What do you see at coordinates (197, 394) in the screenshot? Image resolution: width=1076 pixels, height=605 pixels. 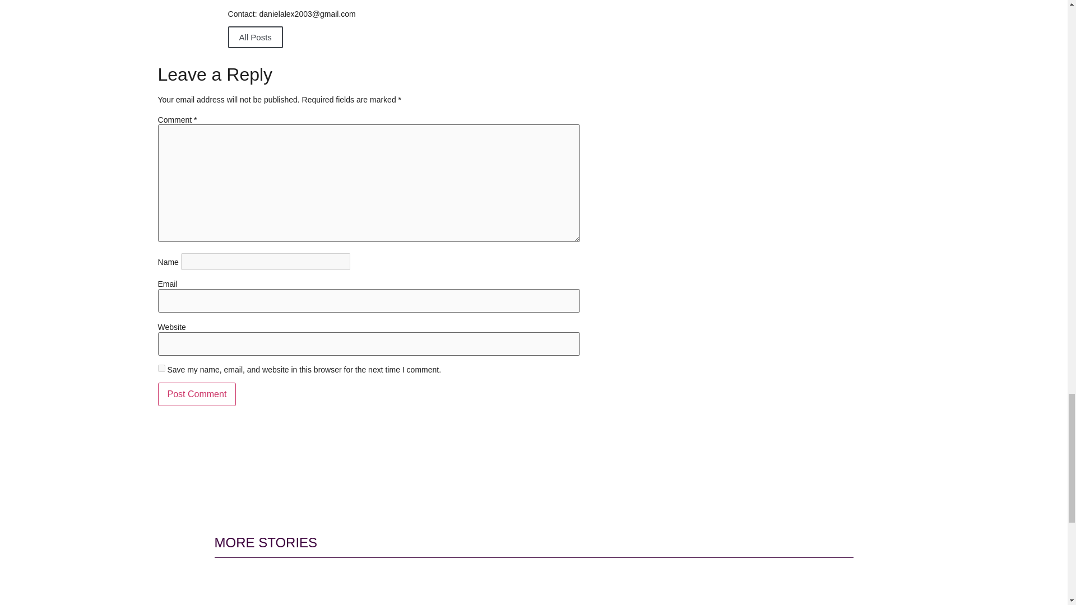 I see `Post Comment` at bounding box center [197, 394].